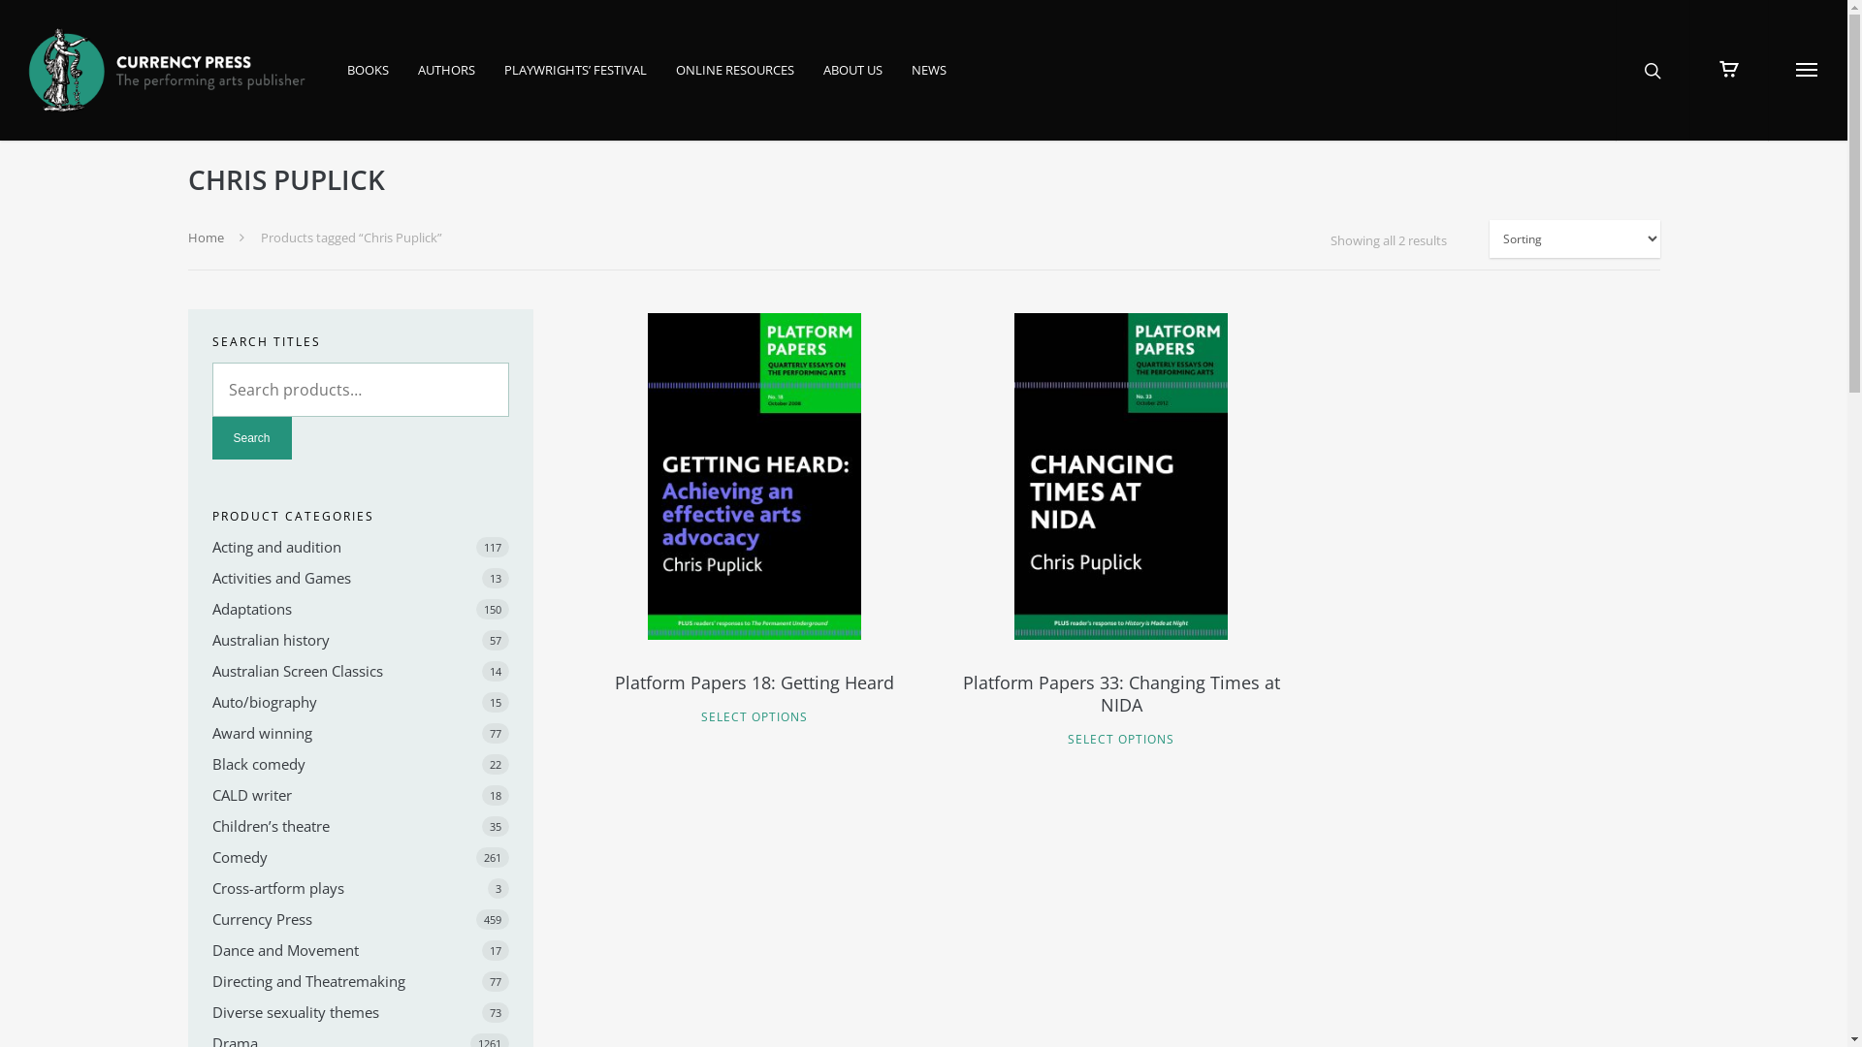  Describe the element at coordinates (361, 764) in the screenshot. I see `Black comedy` at that location.